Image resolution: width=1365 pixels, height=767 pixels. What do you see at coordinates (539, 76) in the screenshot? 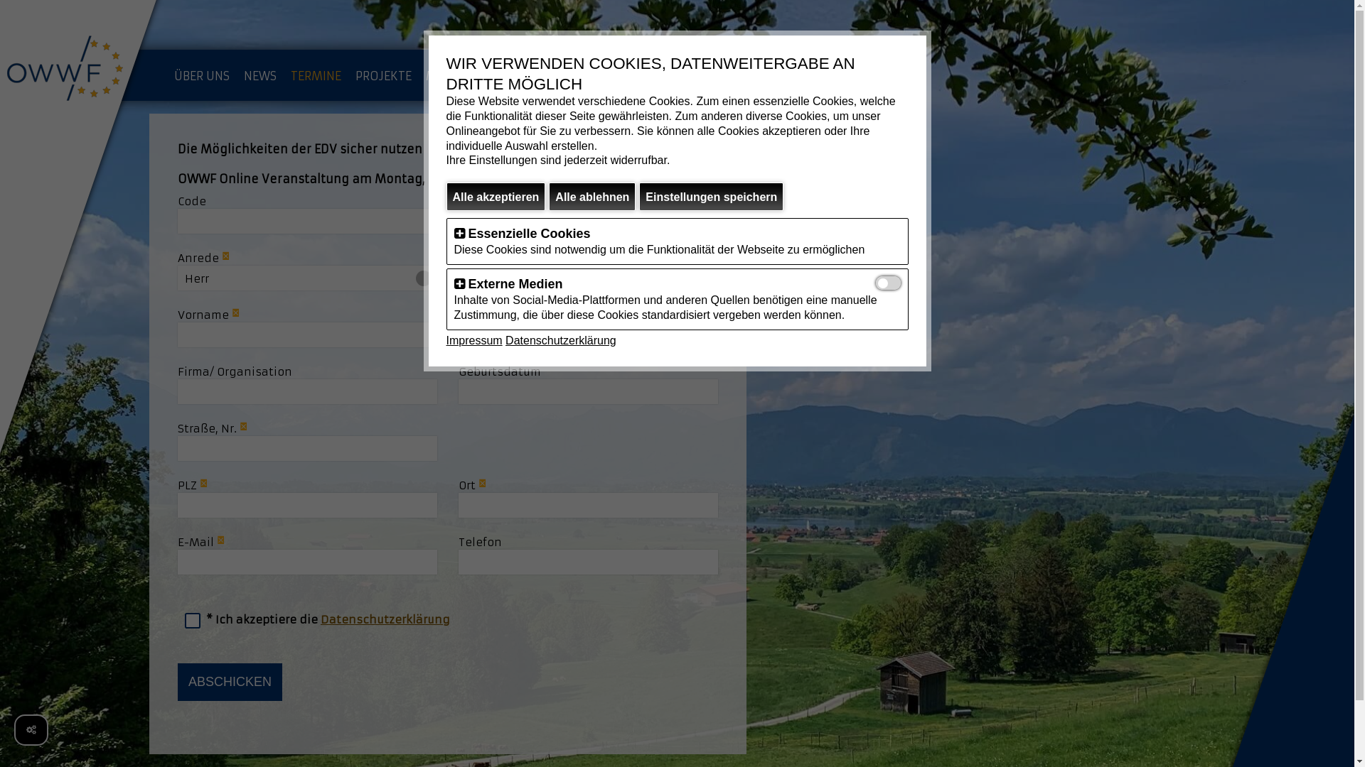
I see `VORSTAND` at bounding box center [539, 76].